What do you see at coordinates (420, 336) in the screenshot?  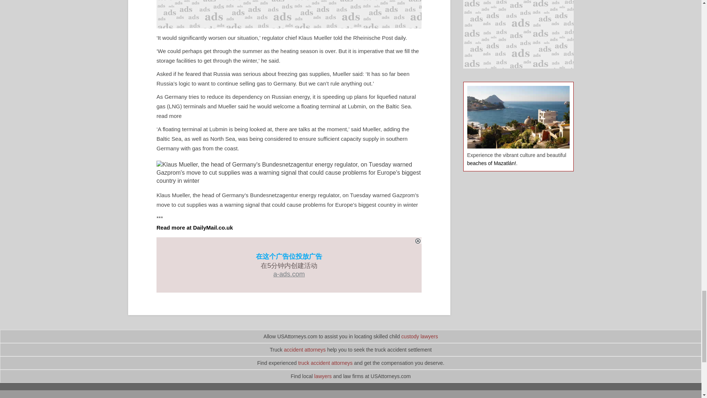 I see `custody lawyers` at bounding box center [420, 336].